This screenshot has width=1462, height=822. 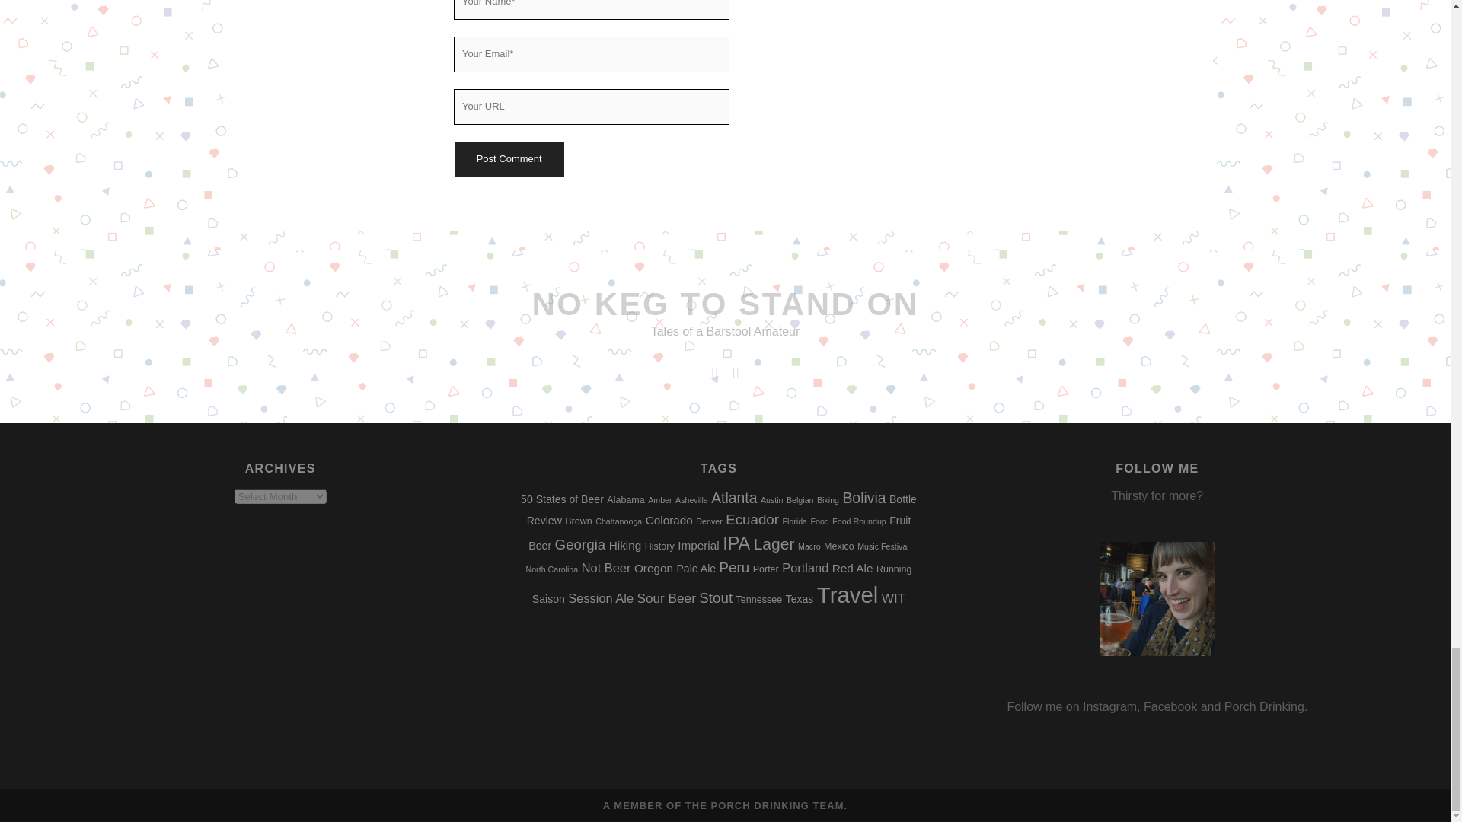 What do you see at coordinates (625, 500) in the screenshot?
I see `Alabama` at bounding box center [625, 500].